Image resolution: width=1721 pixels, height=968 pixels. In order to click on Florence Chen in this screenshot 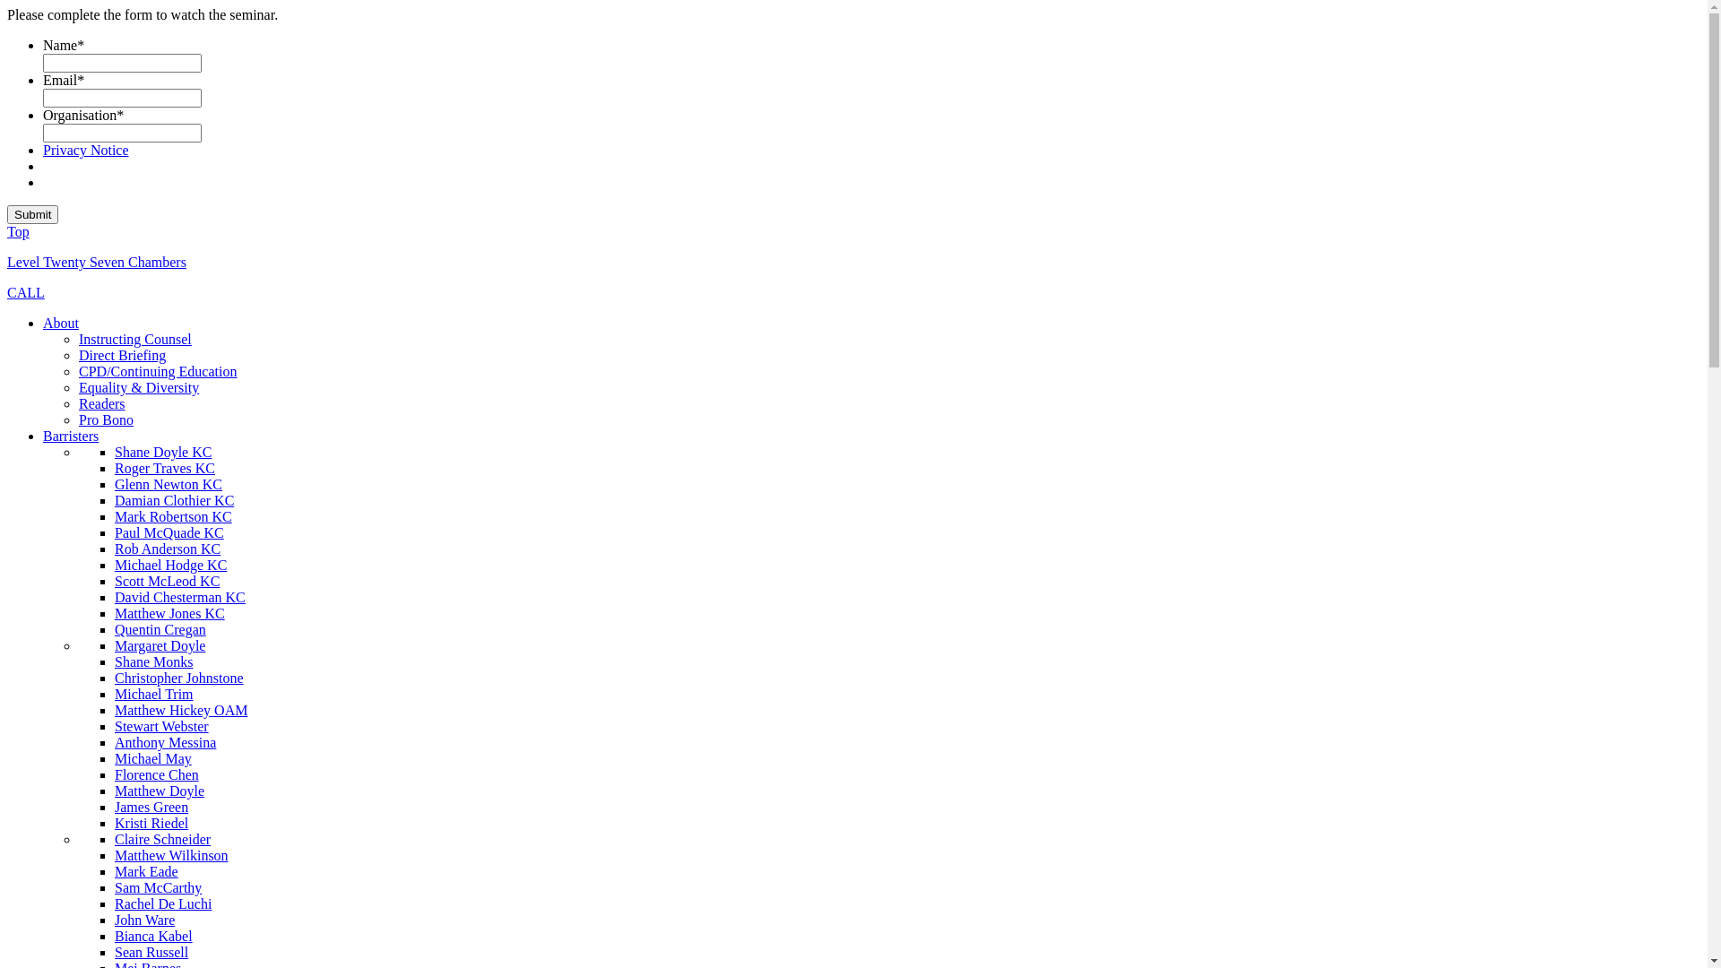, I will do `click(157, 774)`.